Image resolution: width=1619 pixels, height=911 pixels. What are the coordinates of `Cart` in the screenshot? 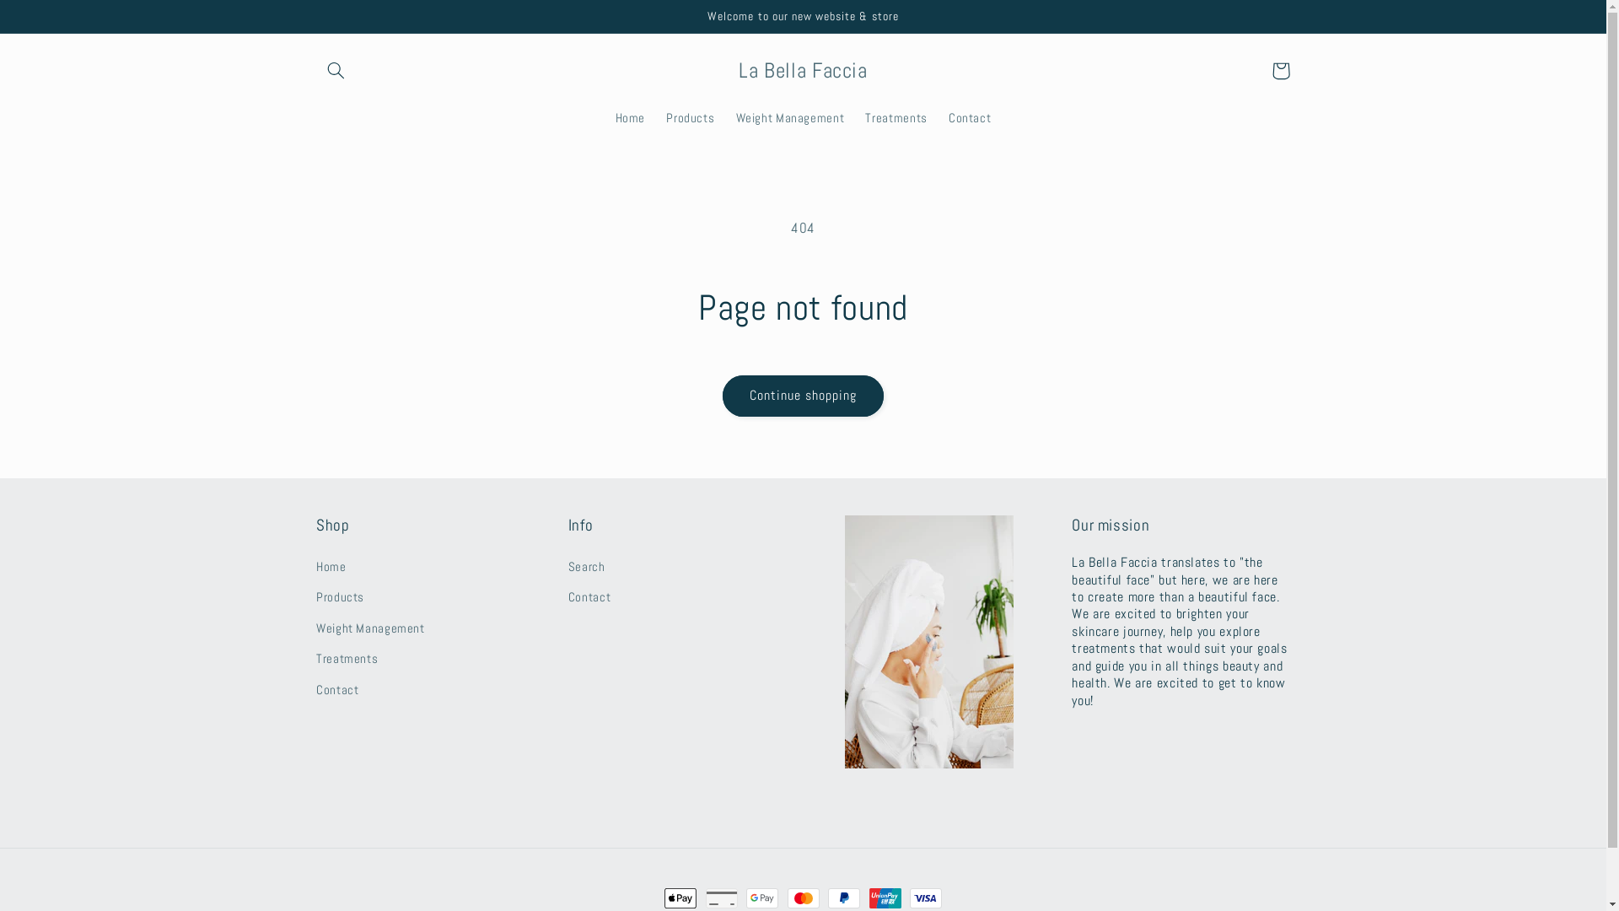 It's located at (1281, 71).